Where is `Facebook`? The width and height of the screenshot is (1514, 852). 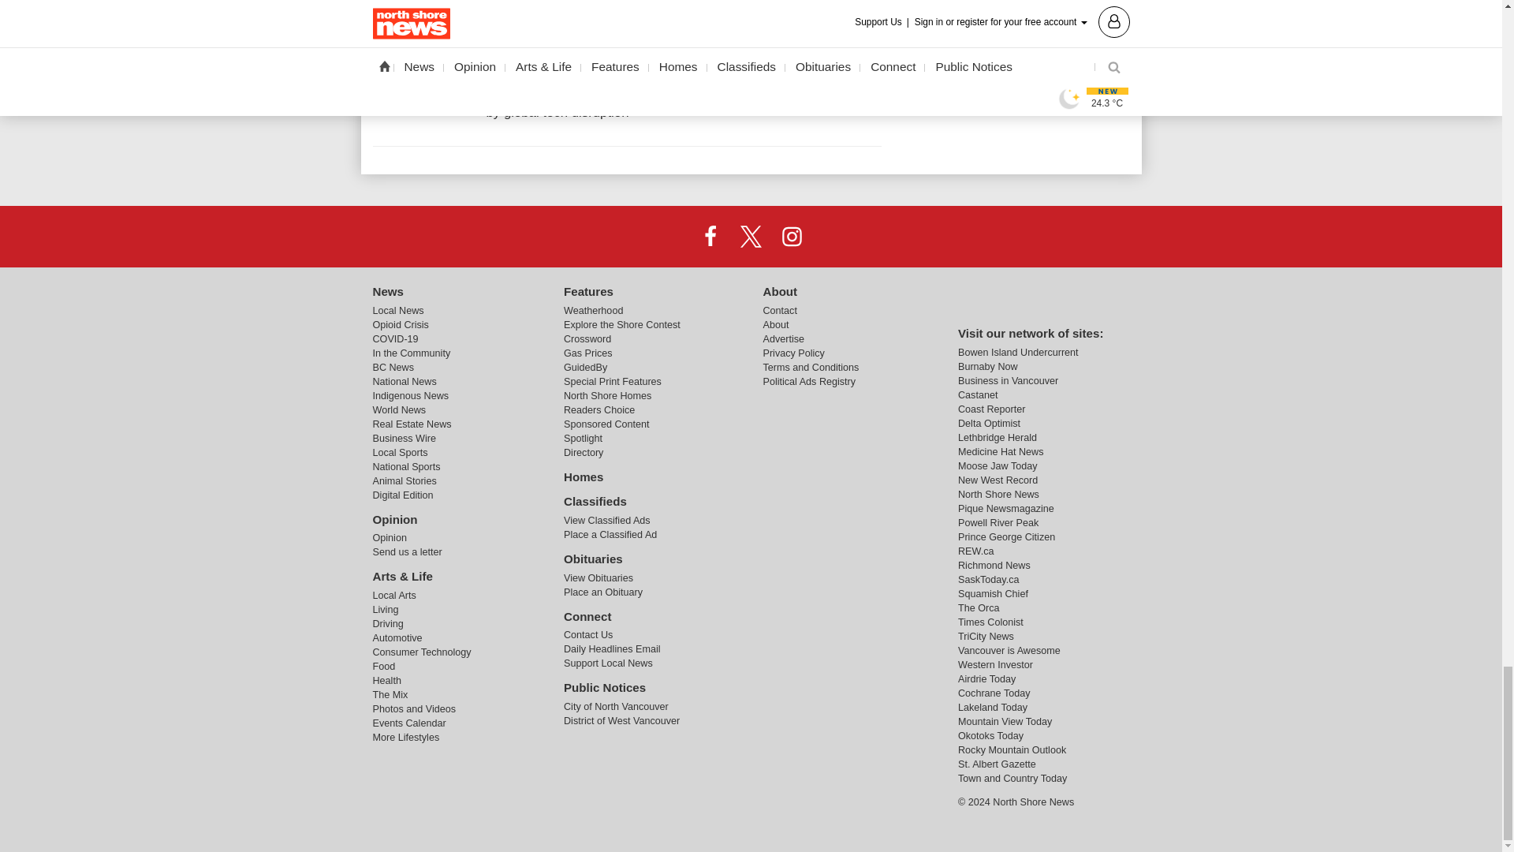 Facebook is located at coordinates (710, 236).